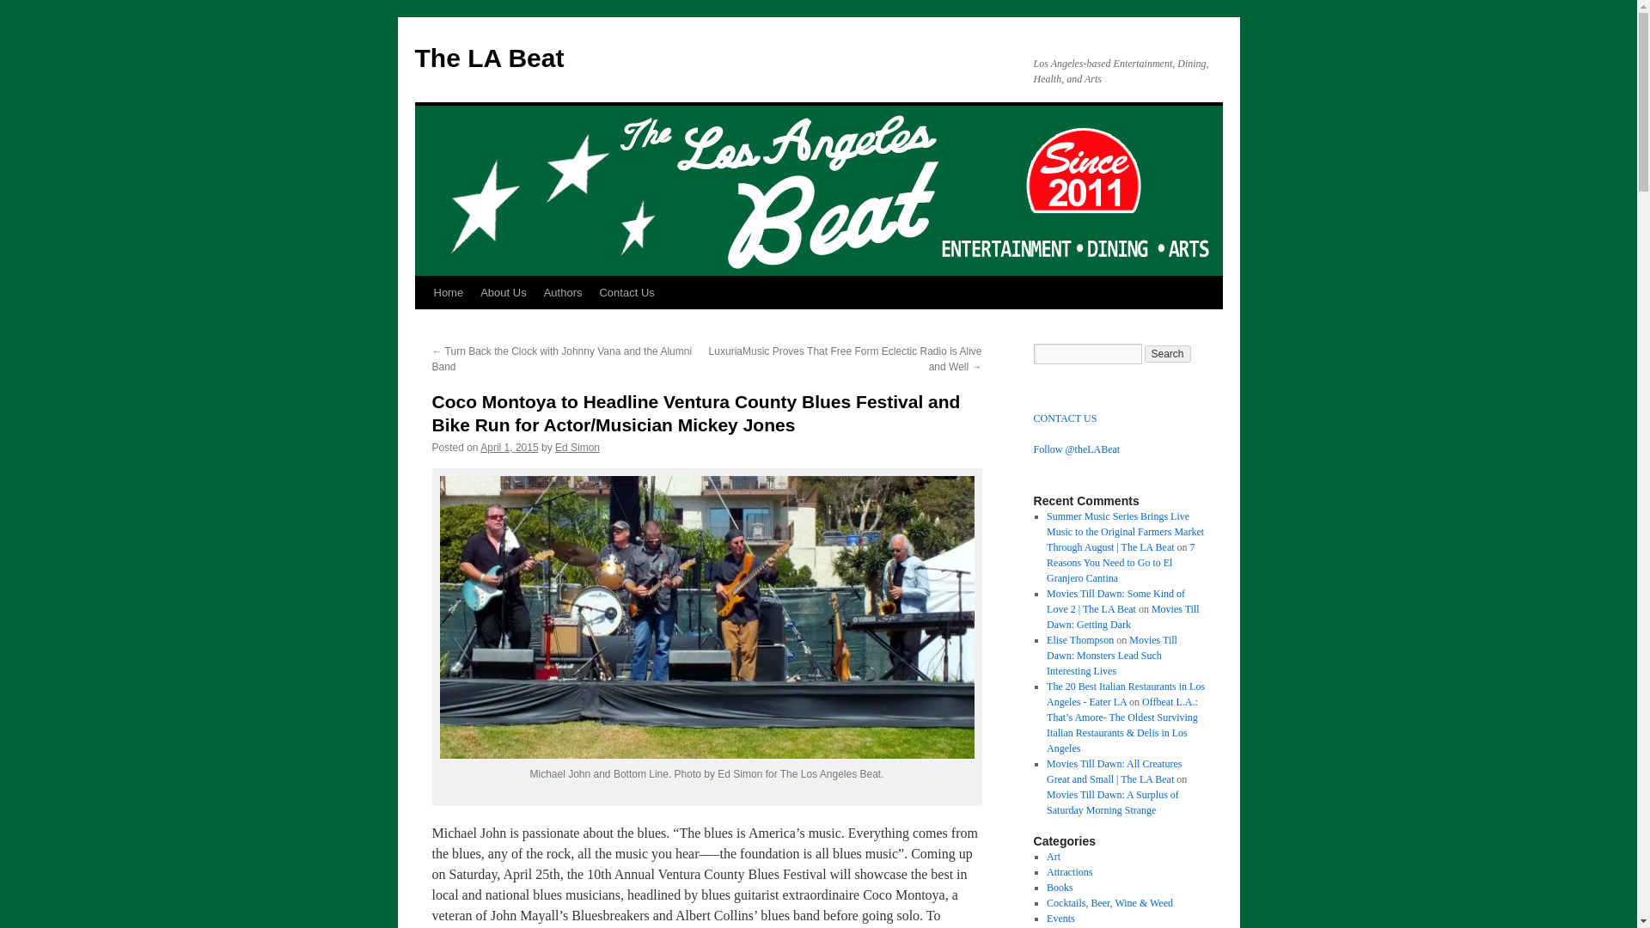  Describe the element at coordinates (509, 448) in the screenshot. I see `1:20 pm` at that location.